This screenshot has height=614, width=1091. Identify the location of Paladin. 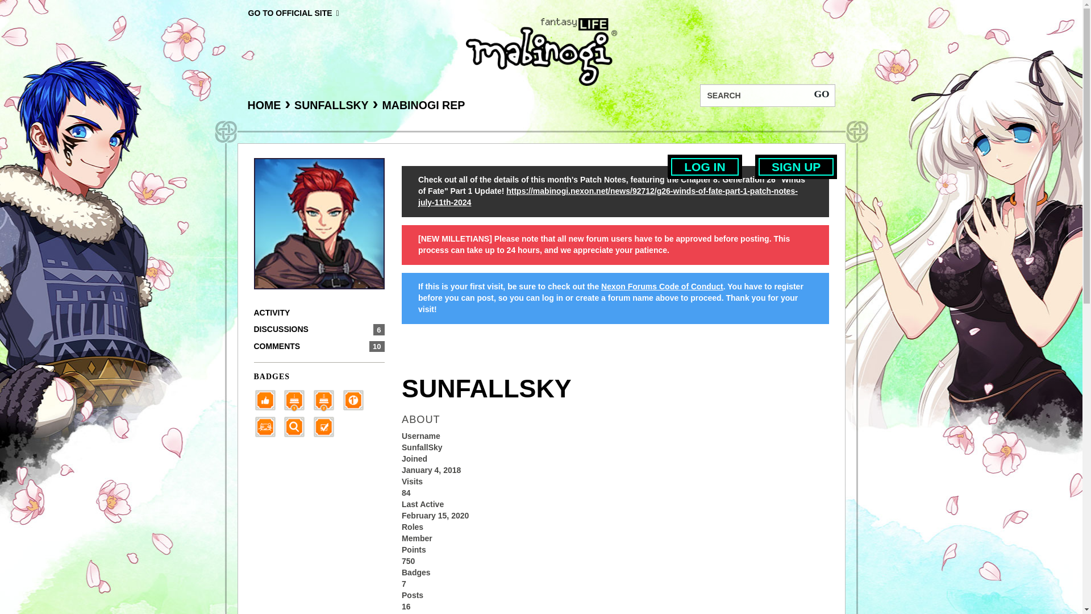
(327, 399).